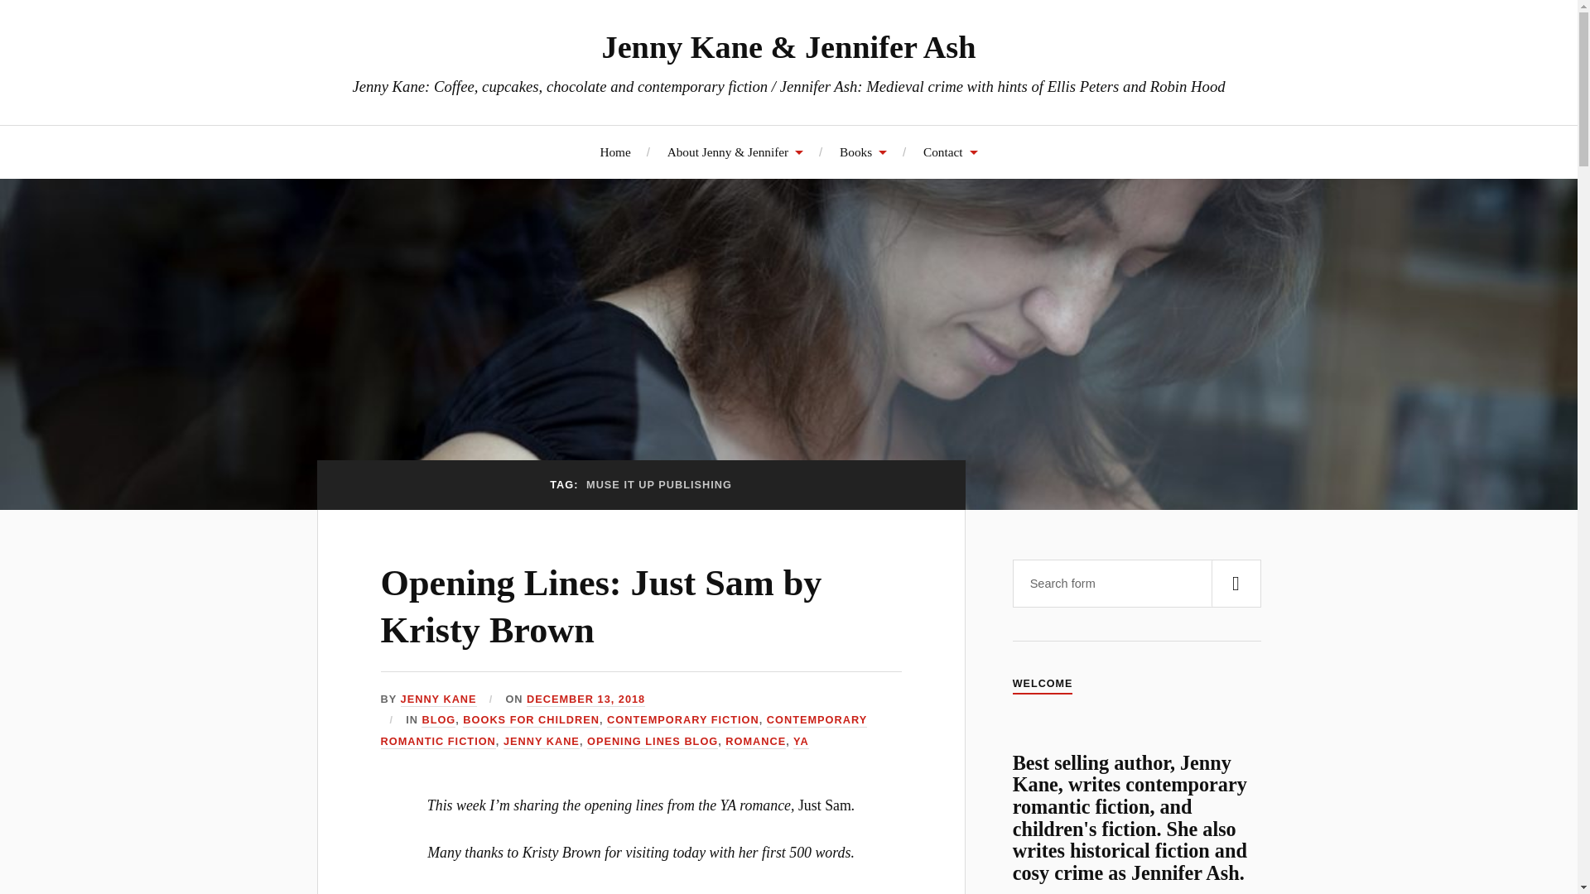  I want to click on YA, so click(802, 742).